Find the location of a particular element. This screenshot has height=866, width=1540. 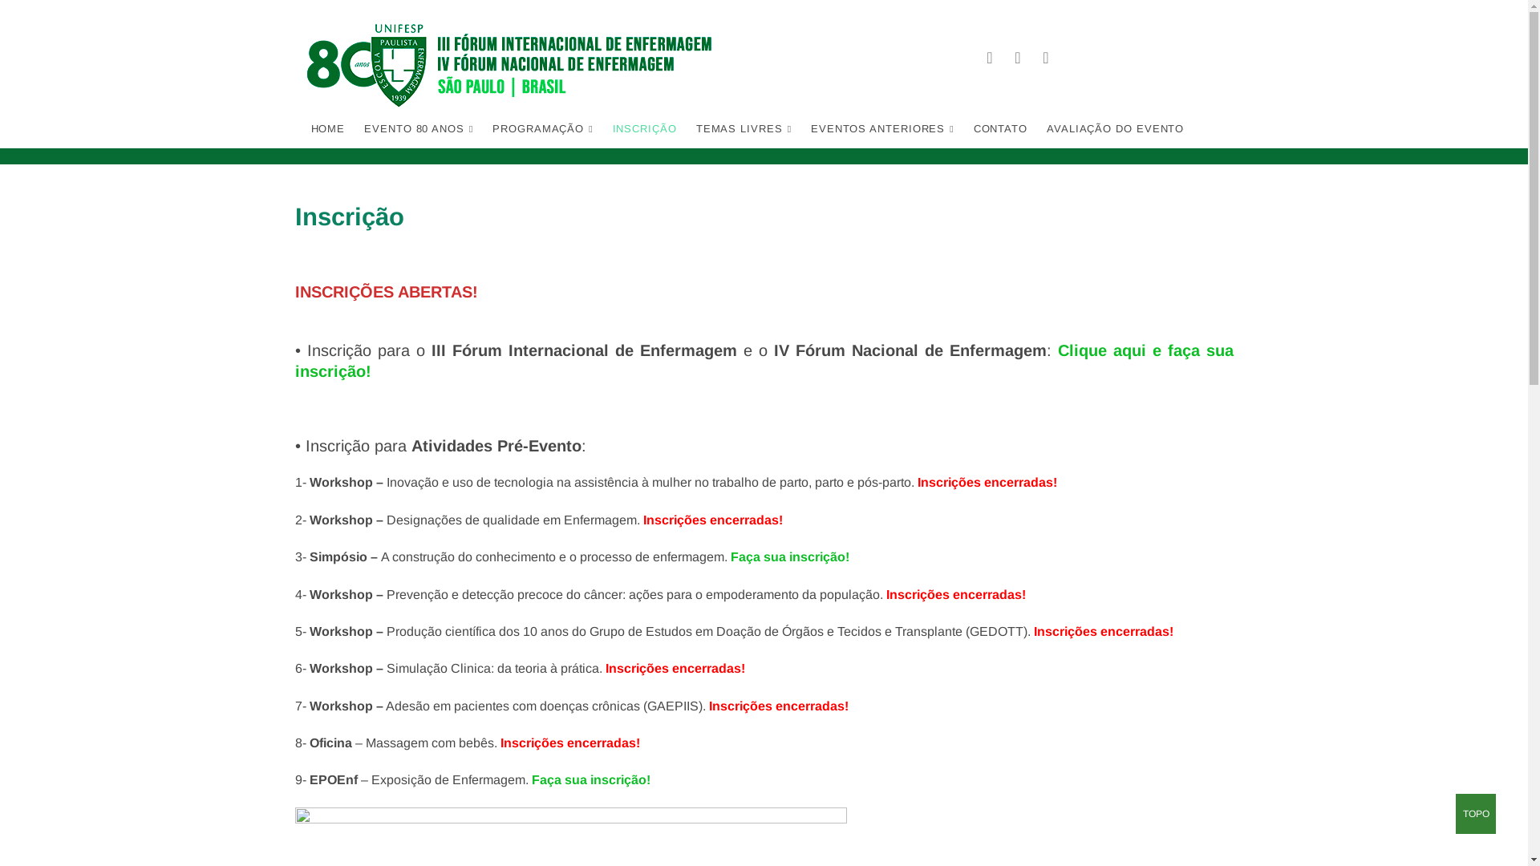

Instagram is located at coordinates (1046, 58).